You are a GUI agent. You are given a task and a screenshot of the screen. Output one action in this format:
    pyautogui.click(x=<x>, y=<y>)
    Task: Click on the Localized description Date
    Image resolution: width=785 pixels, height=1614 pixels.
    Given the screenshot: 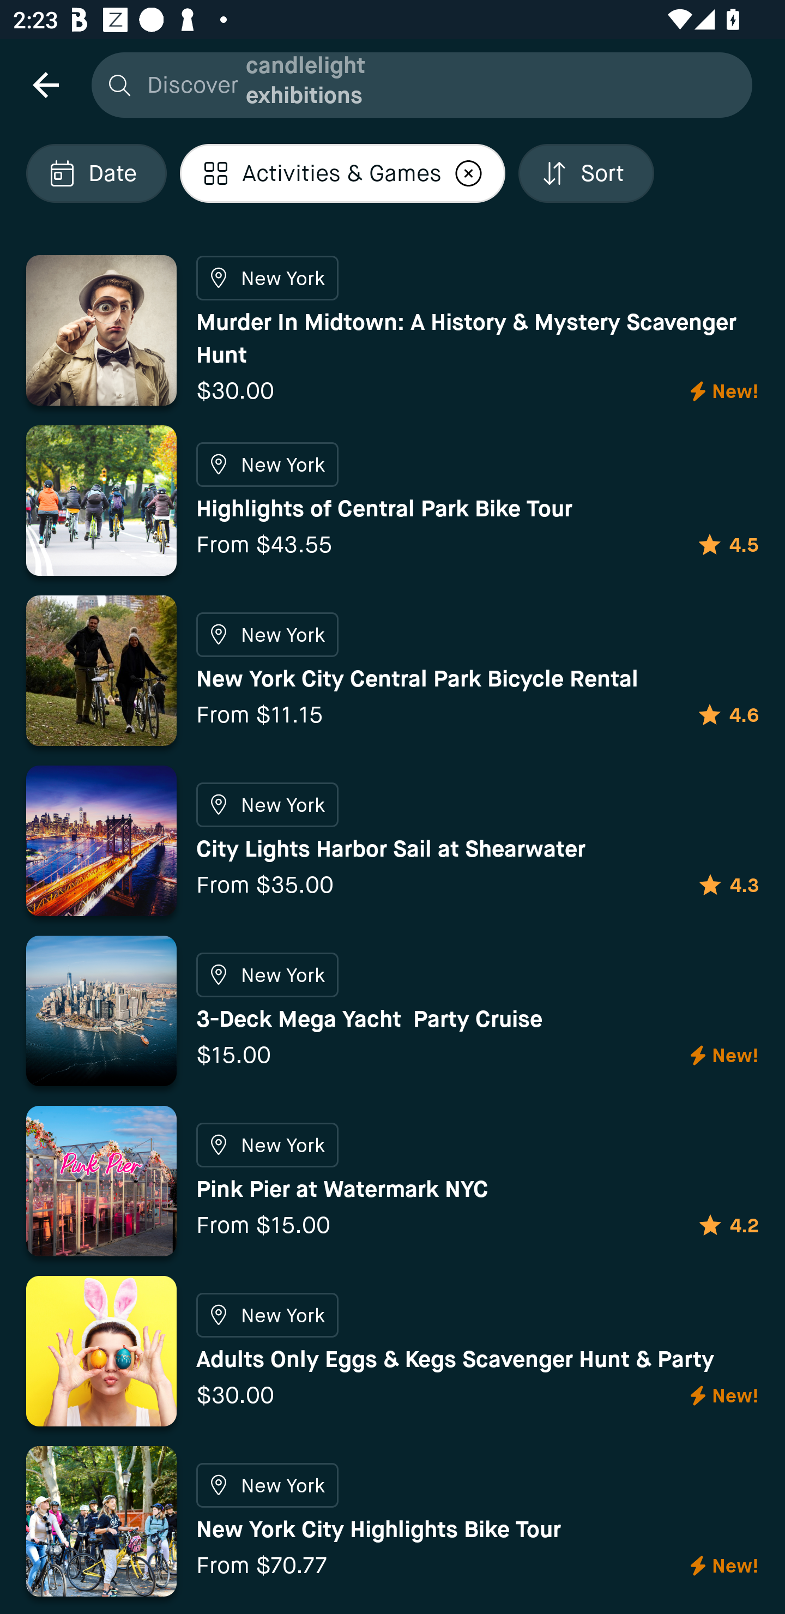 What is the action you would take?
    pyautogui.click(x=96, y=173)
    